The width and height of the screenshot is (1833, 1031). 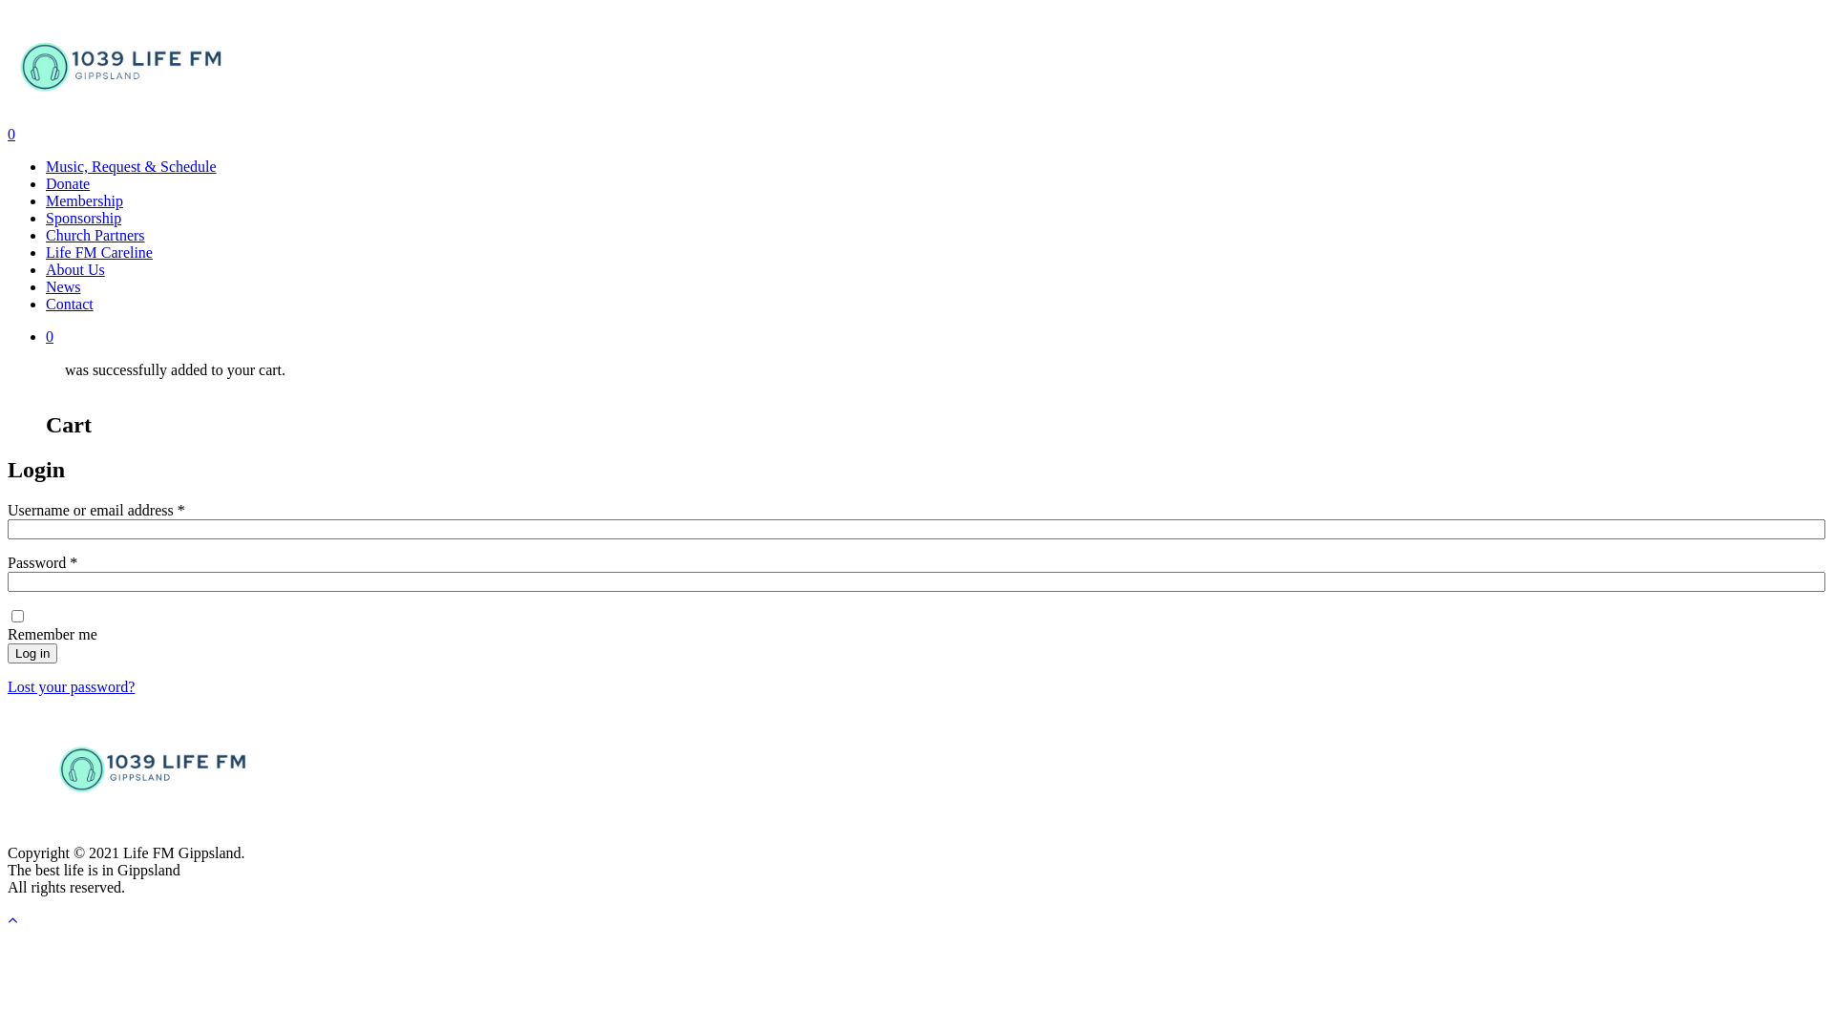 I want to click on Log in, so click(x=32, y=653).